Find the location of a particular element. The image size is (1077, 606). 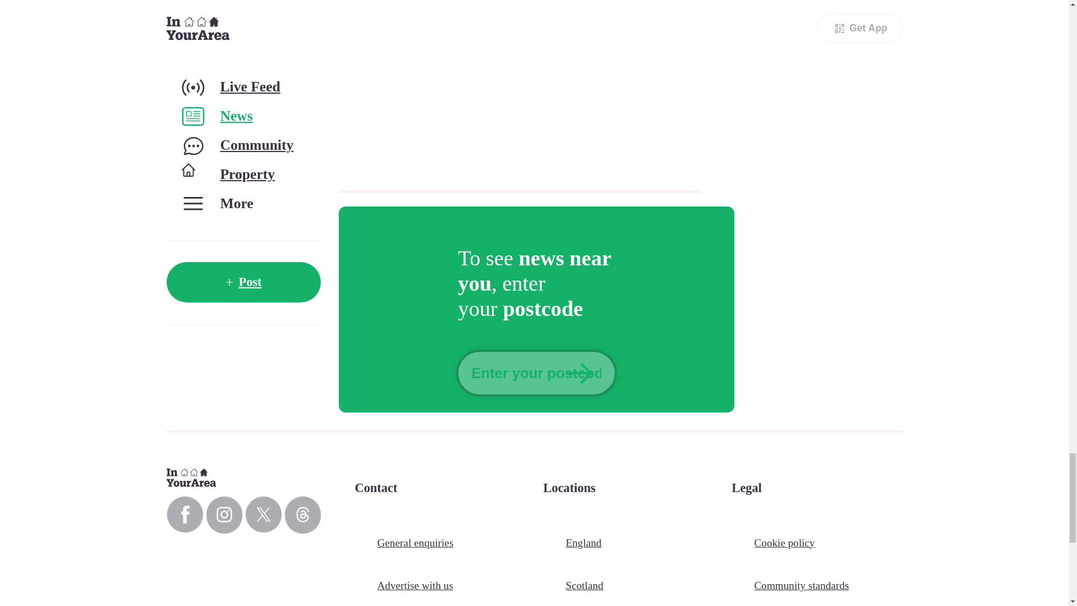

InYourArea Facebook is located at coordinates (184, 515).